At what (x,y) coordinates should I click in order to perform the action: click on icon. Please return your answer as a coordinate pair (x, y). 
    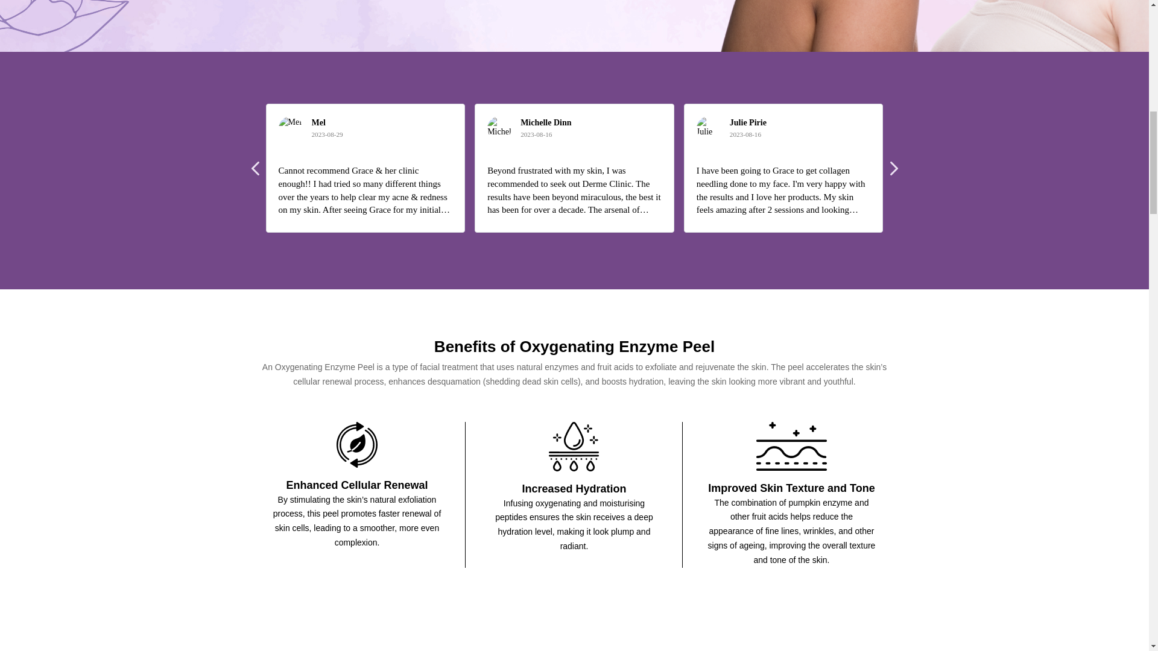
    Looking at the image, I should click on (791, 446).